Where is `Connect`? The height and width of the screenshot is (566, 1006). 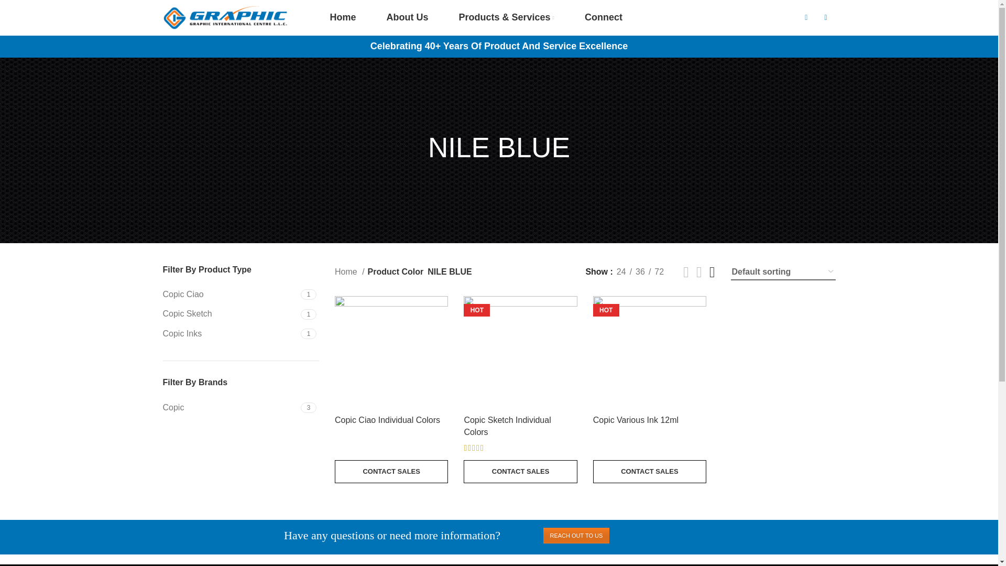
Connect is located at coordinates (240, 409).